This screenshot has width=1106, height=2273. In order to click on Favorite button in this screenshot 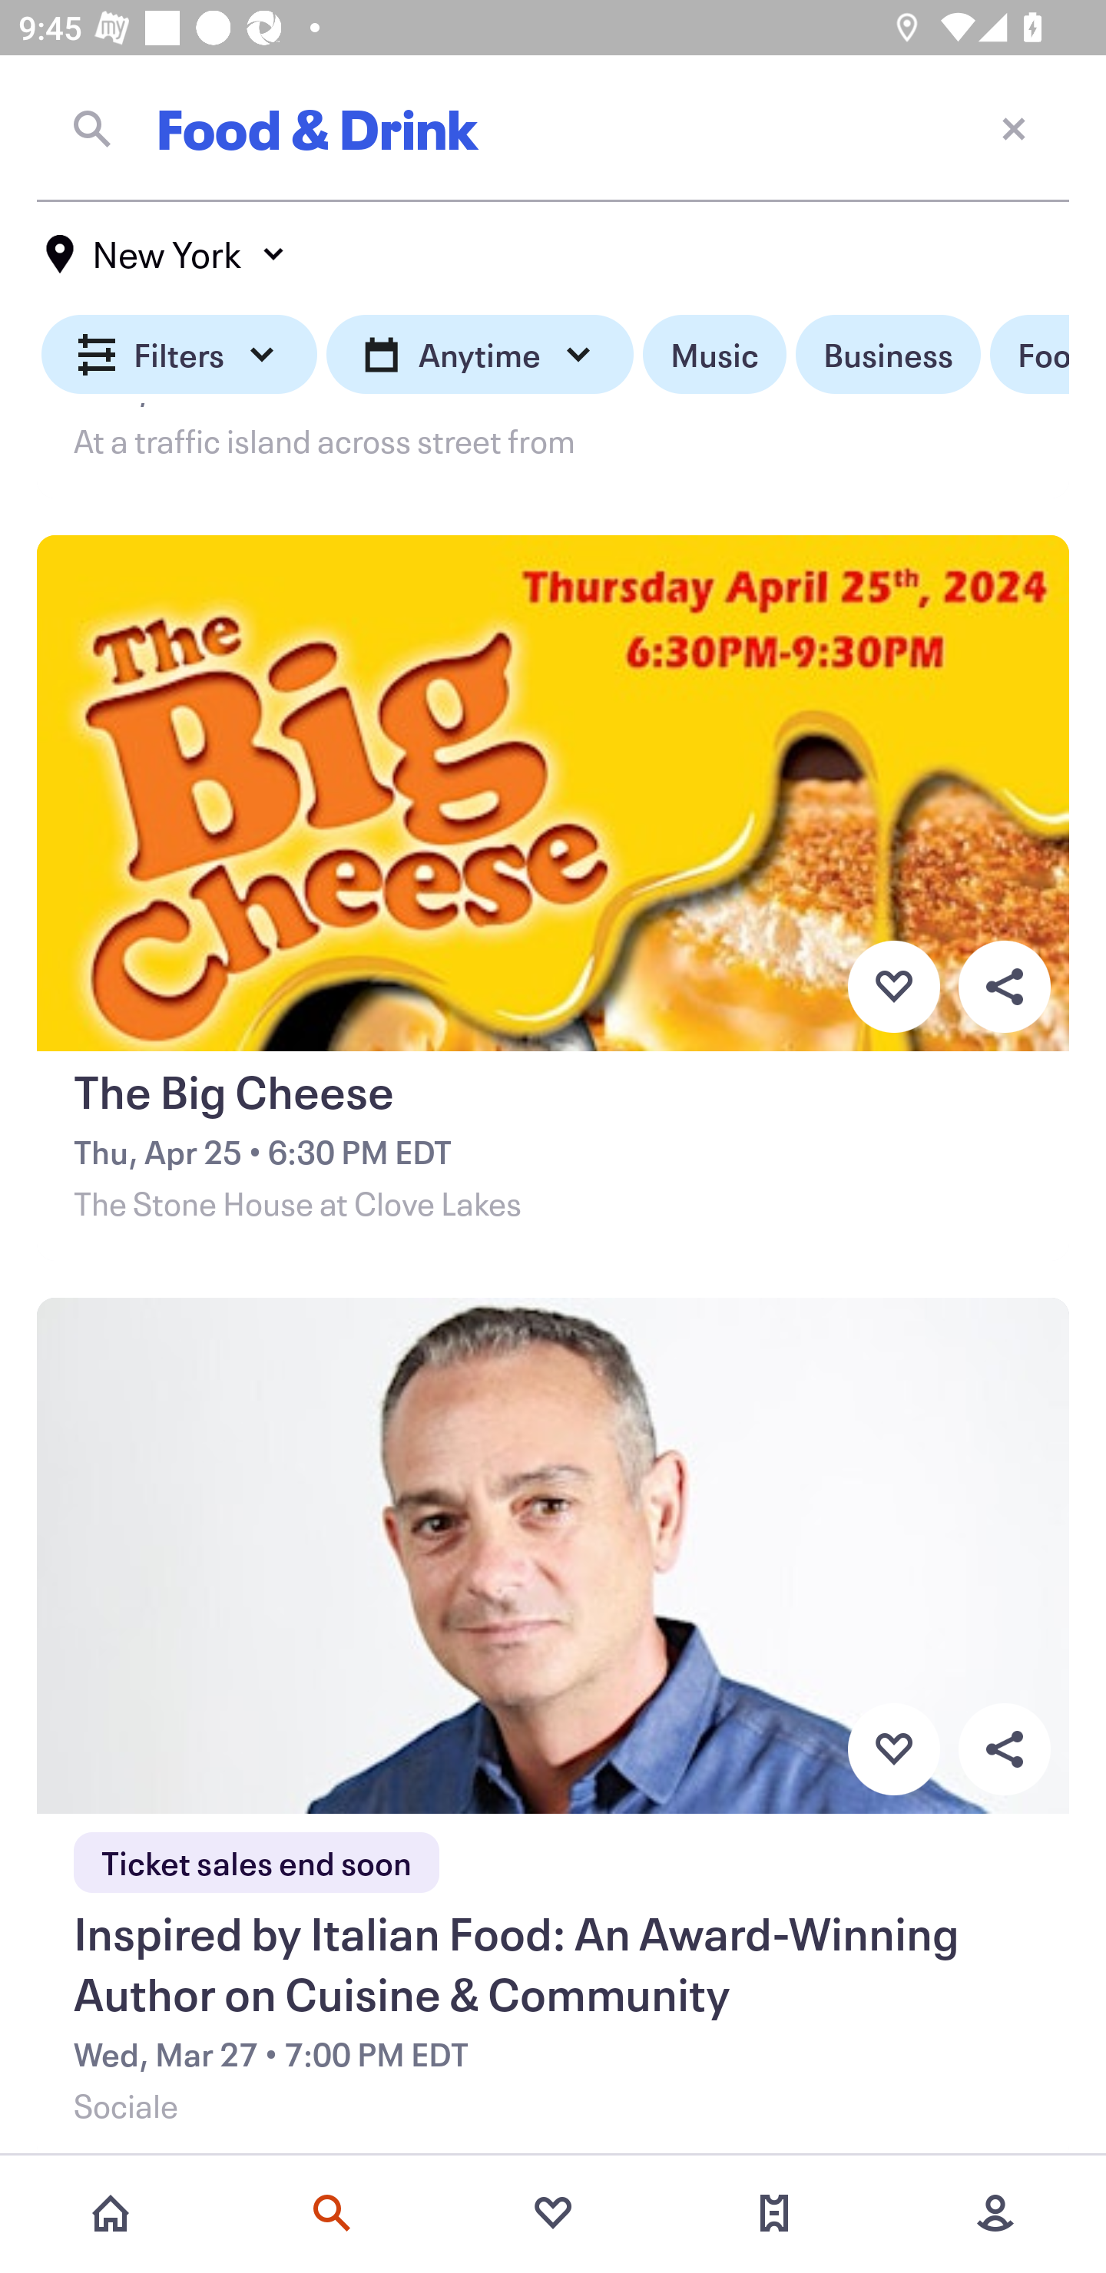, I will do `click(893, 986)`.